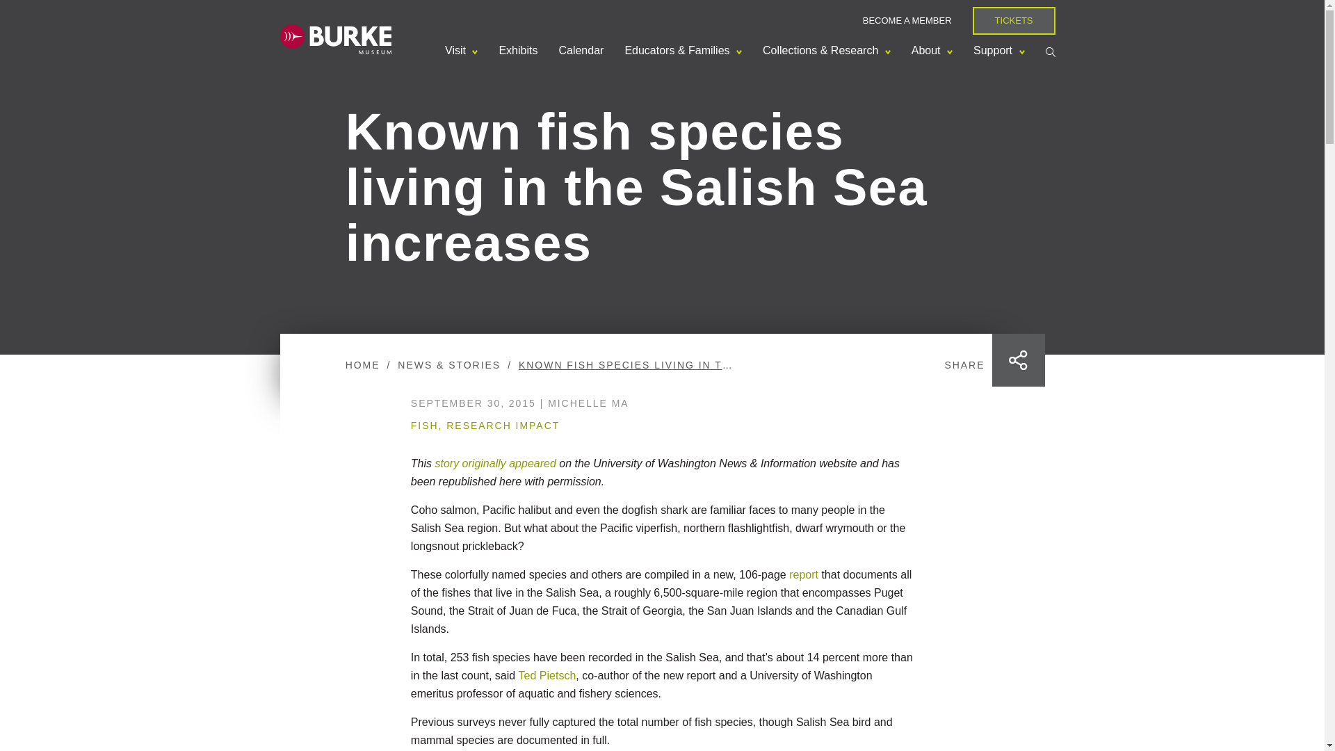  Describe the element at coordinates (907, 19) in the screenshot. I see `BECOME A MEMBER` at that location.